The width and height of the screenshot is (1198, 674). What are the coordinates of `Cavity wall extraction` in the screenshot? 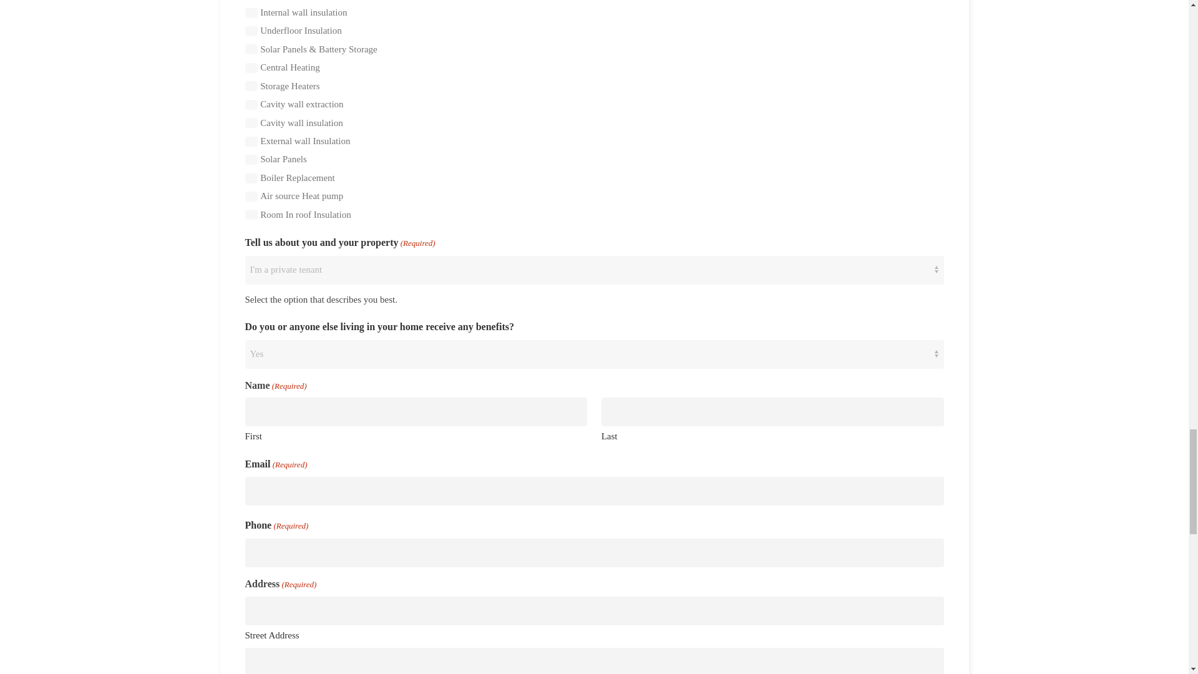 It's located at (251, 105).